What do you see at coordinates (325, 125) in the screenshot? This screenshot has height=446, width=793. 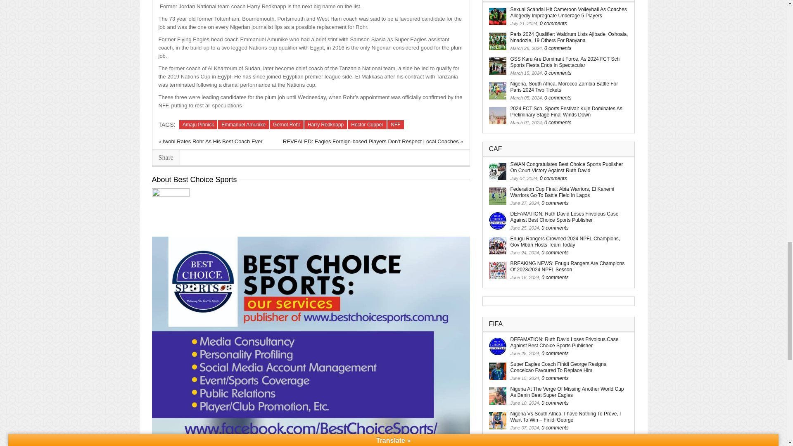 I see `Harry Redknapp` at bounding box center [325, 125].